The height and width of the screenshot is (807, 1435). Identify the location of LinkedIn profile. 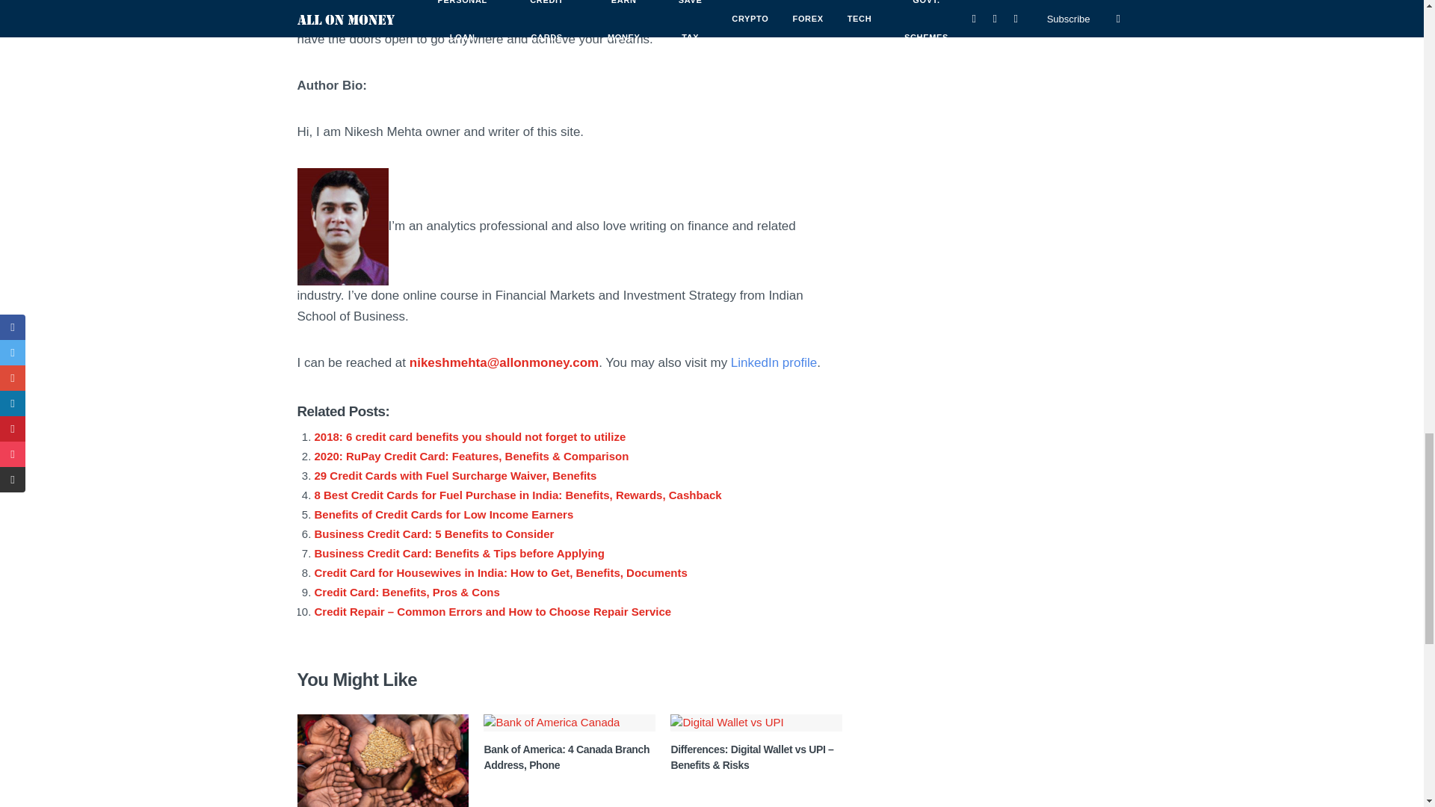
(773, 362).